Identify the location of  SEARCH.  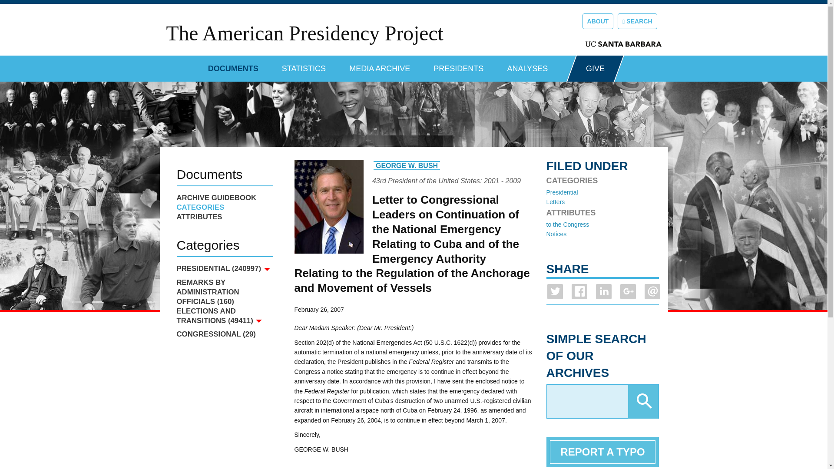
(637, 21).